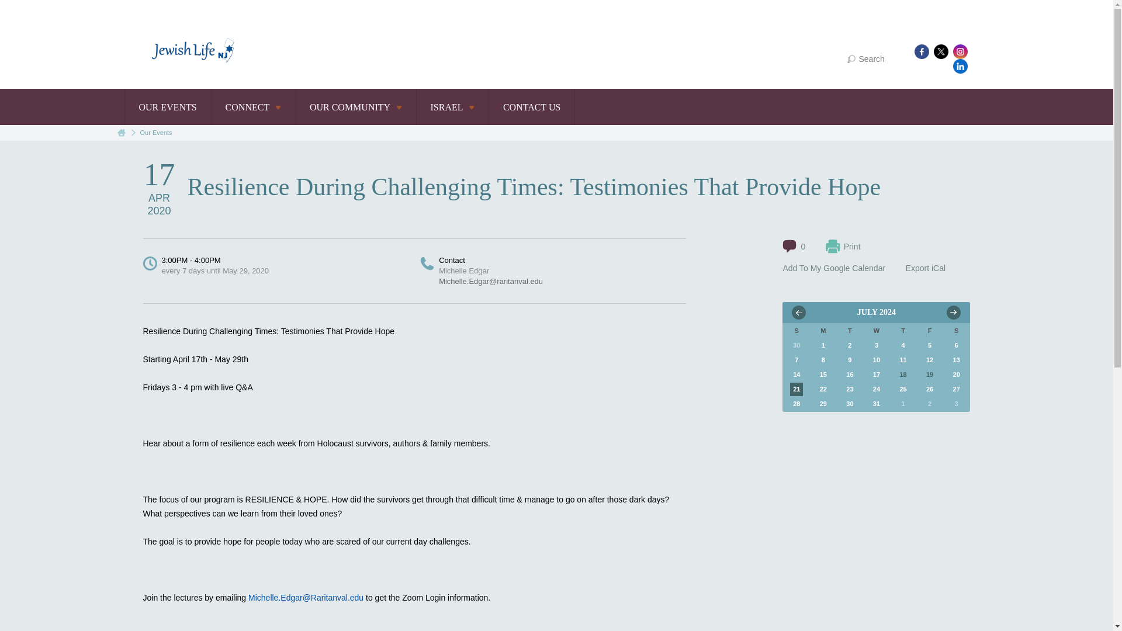 This screenshot has height=631, width=1122. I want to click on OUR EVENTS, so click(167, 106).